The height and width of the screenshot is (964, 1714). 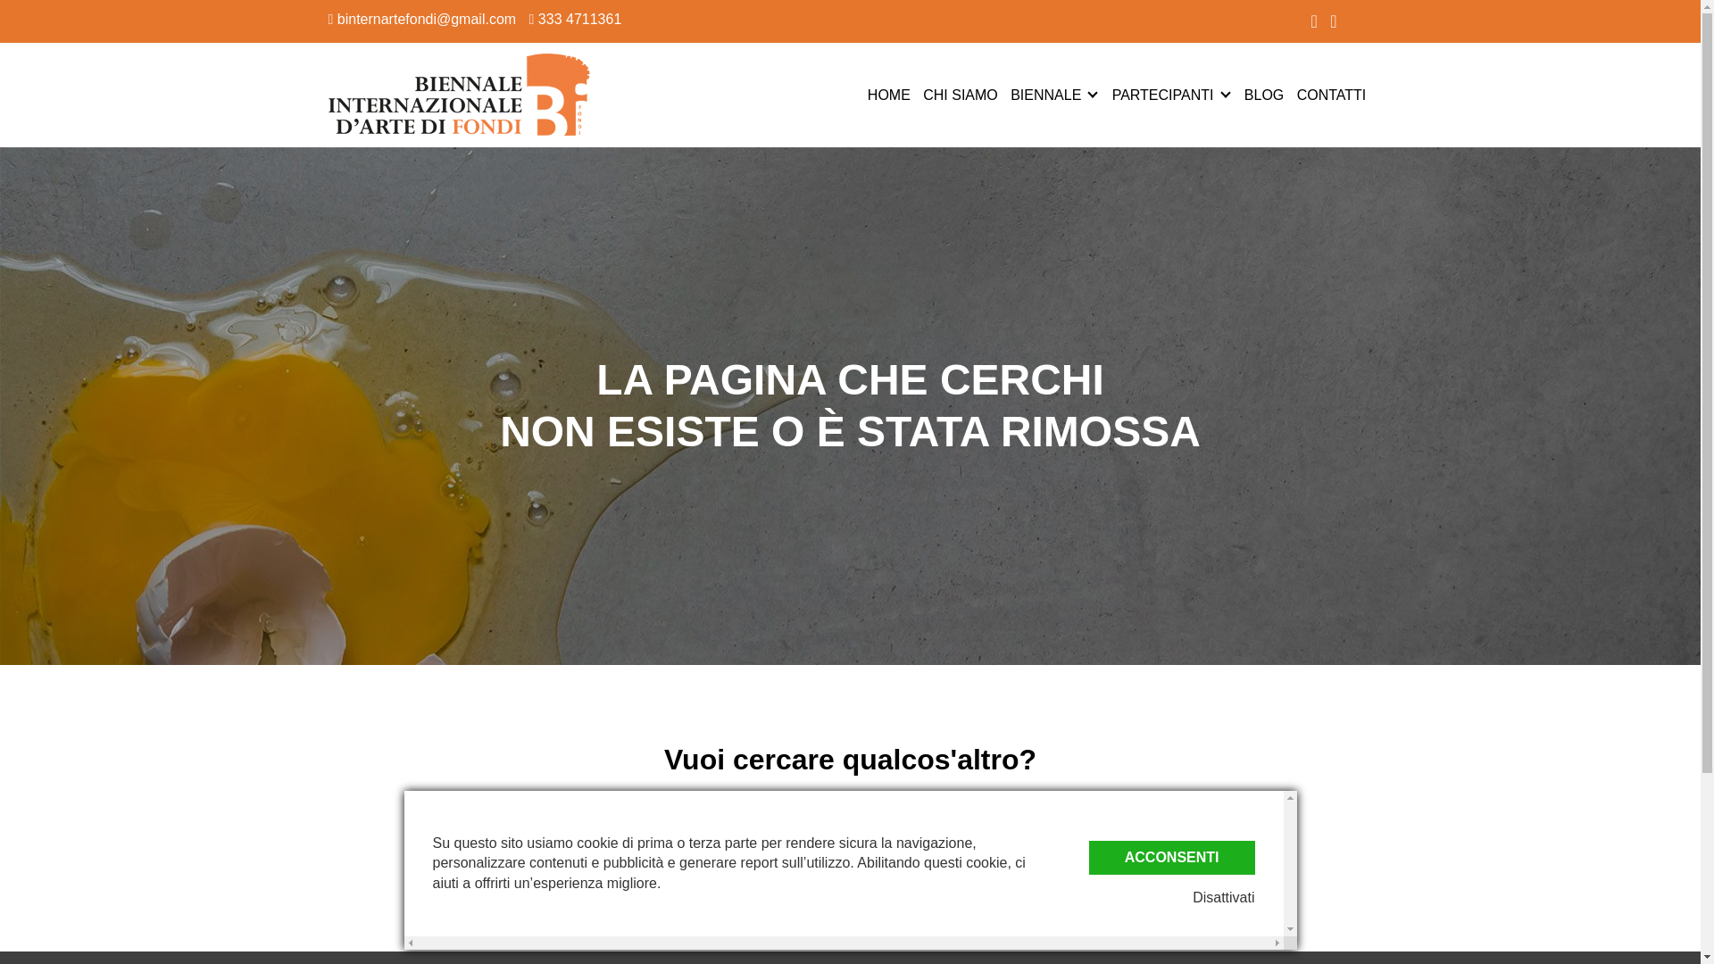 What do you see at coordinates (849, 881) in the screenshot?
I see `Cerca` at bounding box center [849, 881].